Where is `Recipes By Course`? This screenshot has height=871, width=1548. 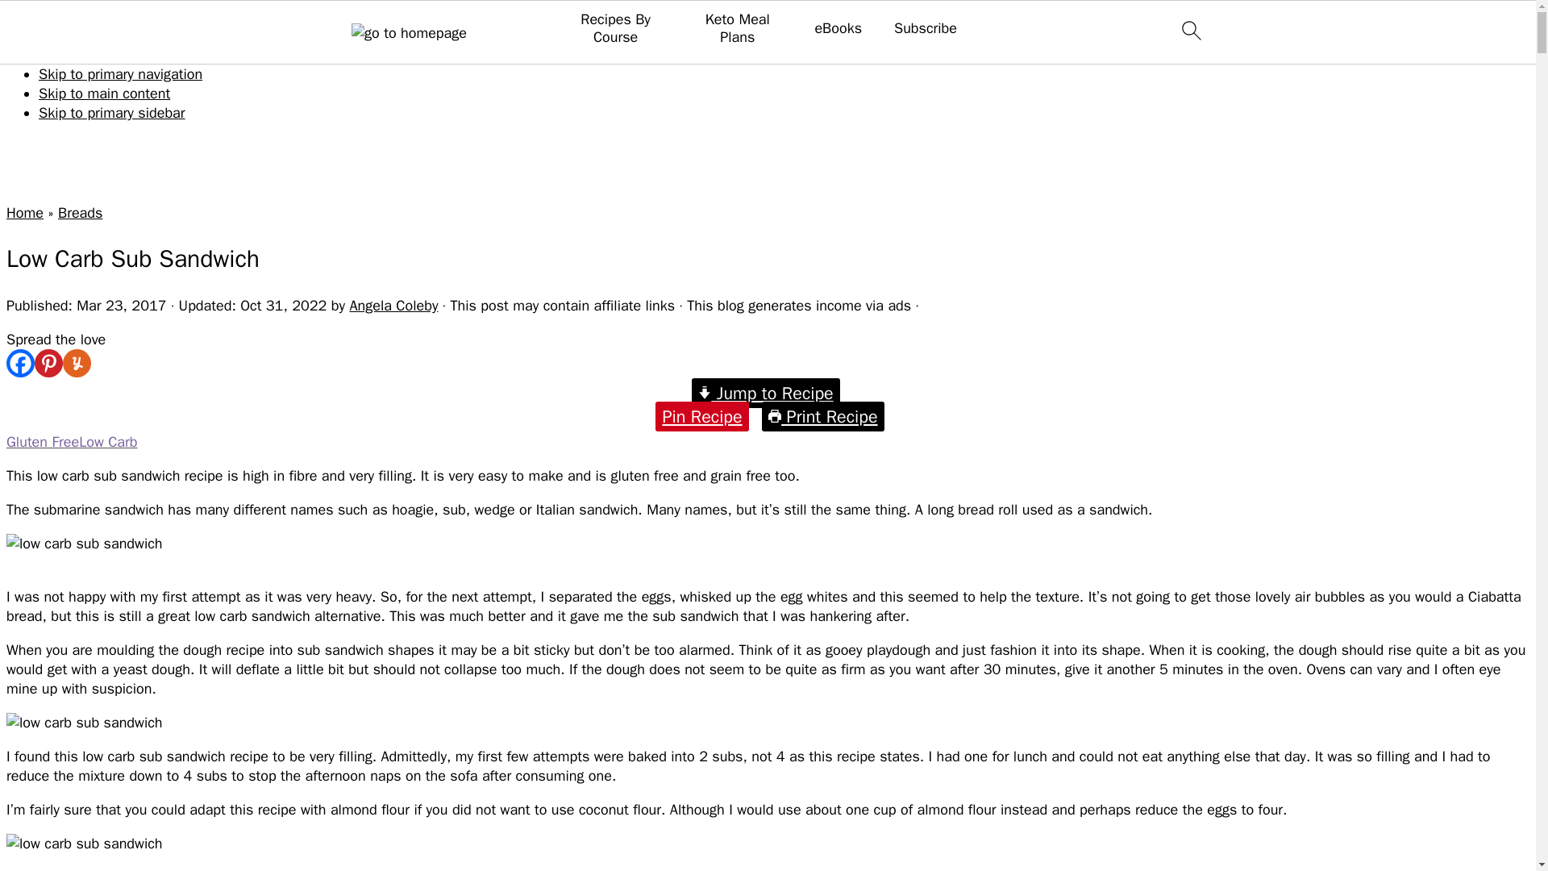
Recipes By Course is located at coordinates (616, 29).